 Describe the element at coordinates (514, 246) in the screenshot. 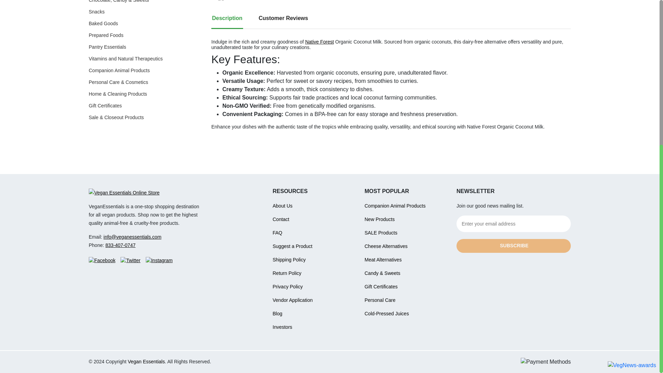

I see `SUBSCRIBE` at that location.